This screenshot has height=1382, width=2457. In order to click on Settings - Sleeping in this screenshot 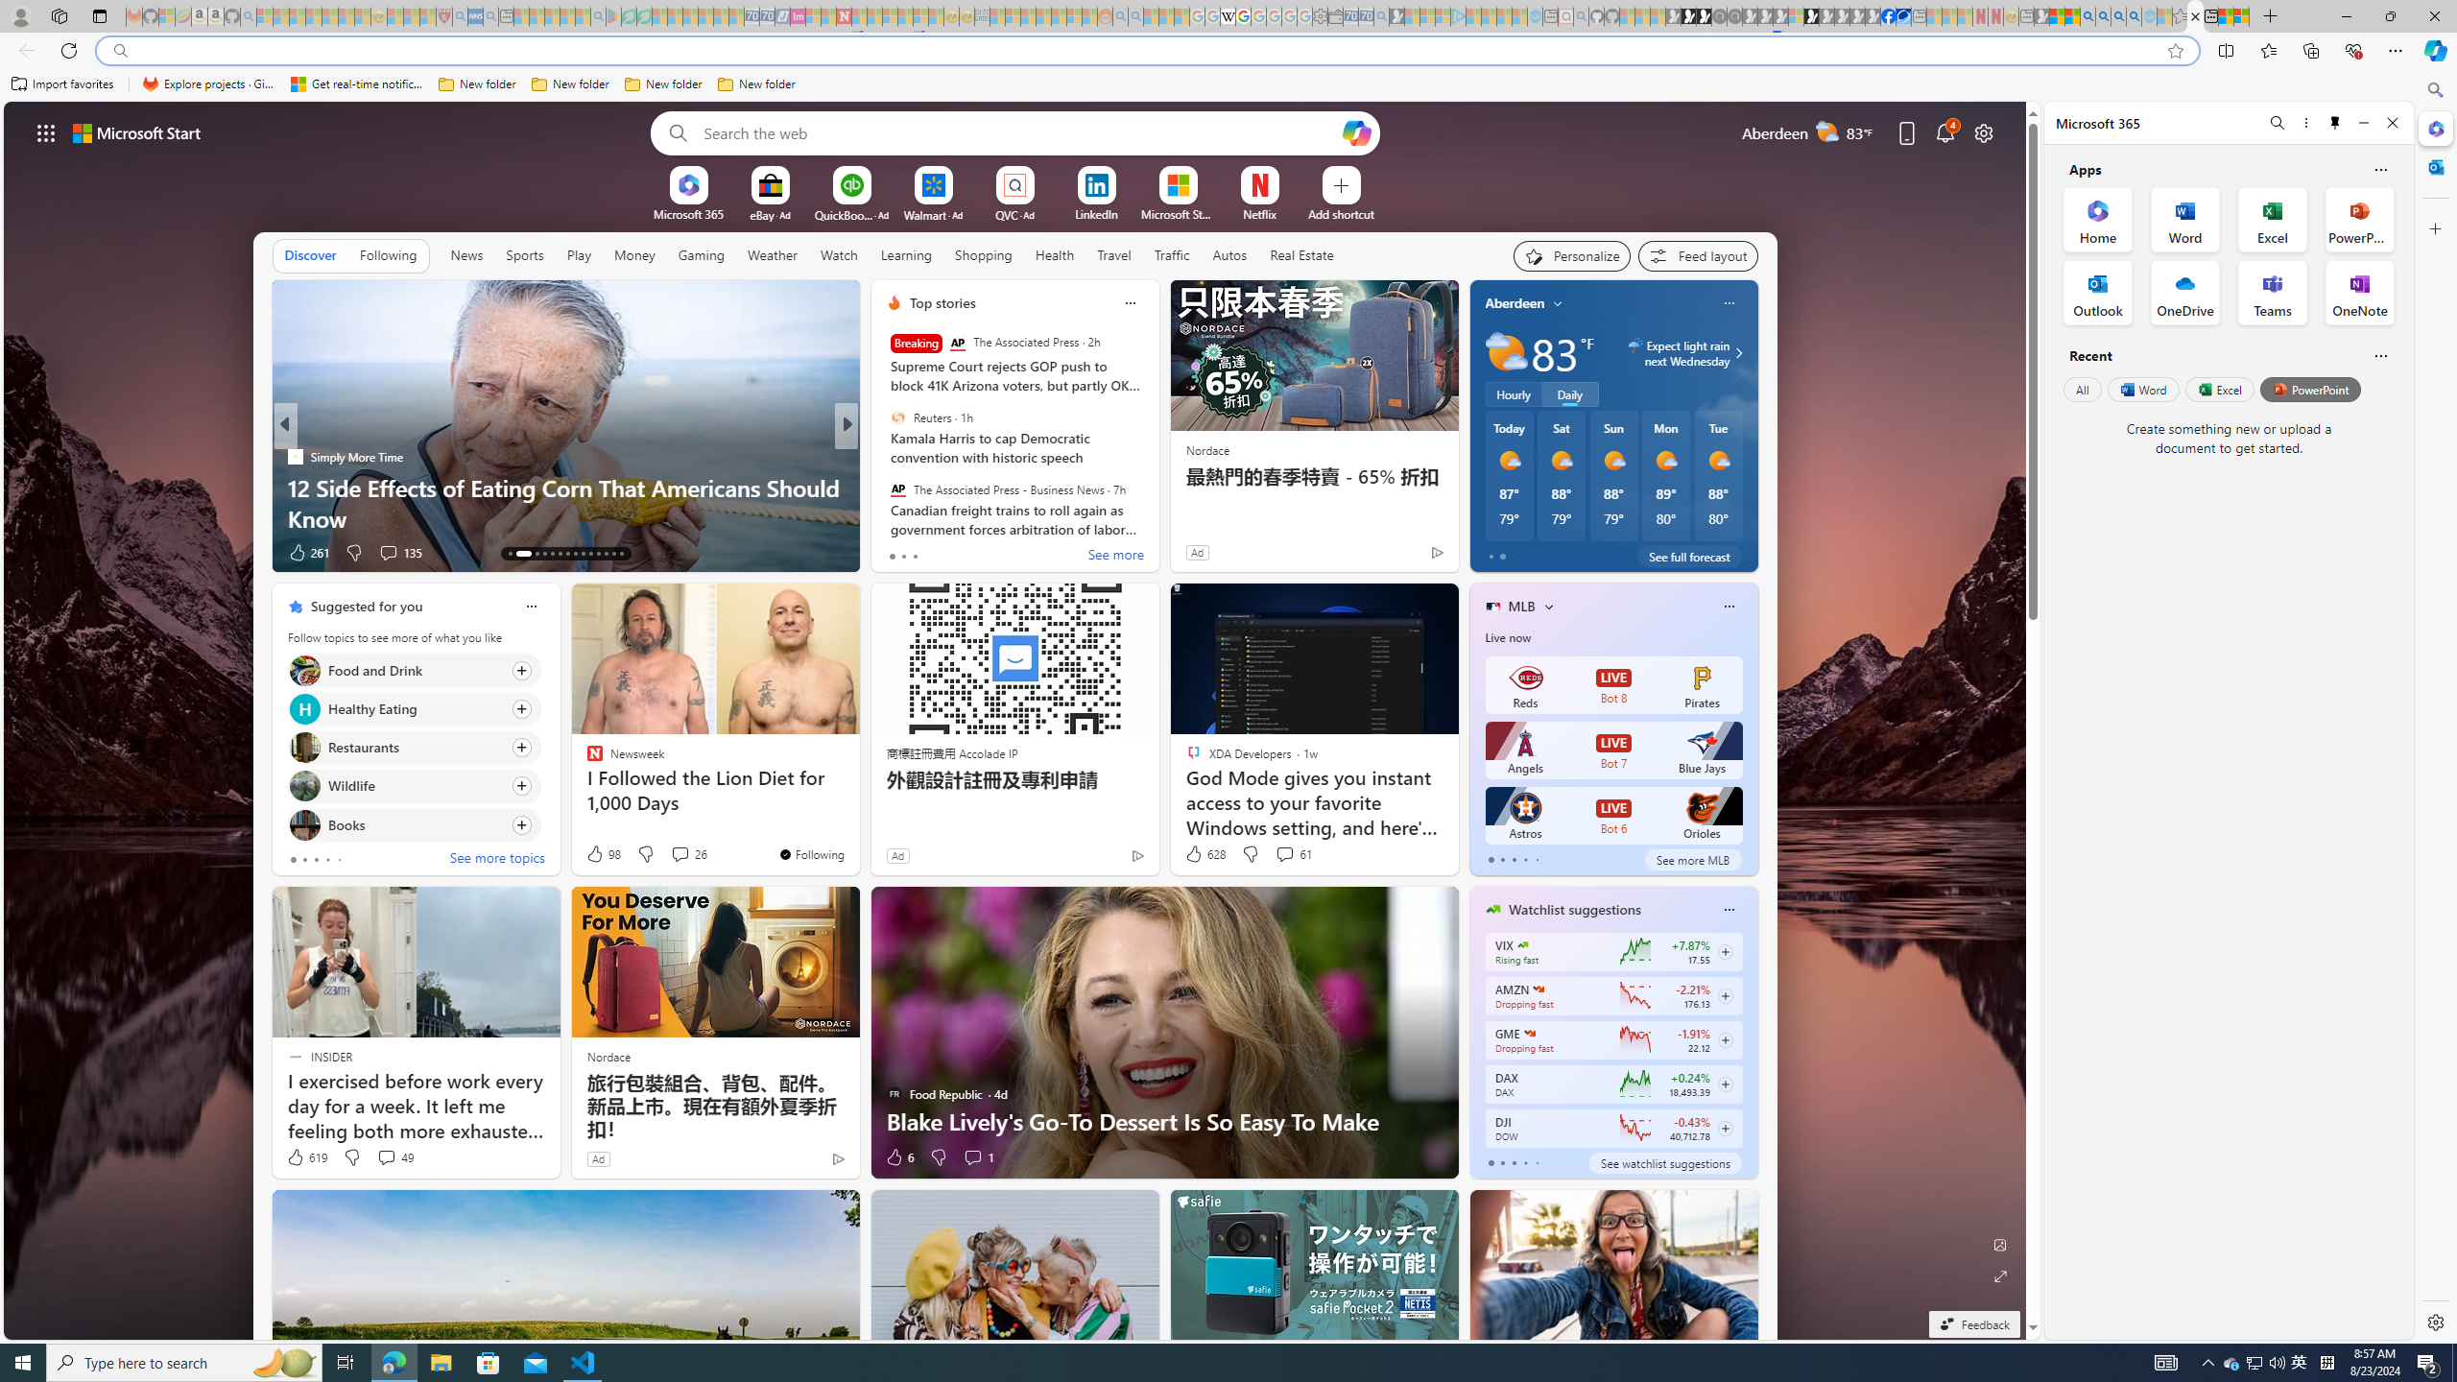, I will do `click(1321, 16)`.